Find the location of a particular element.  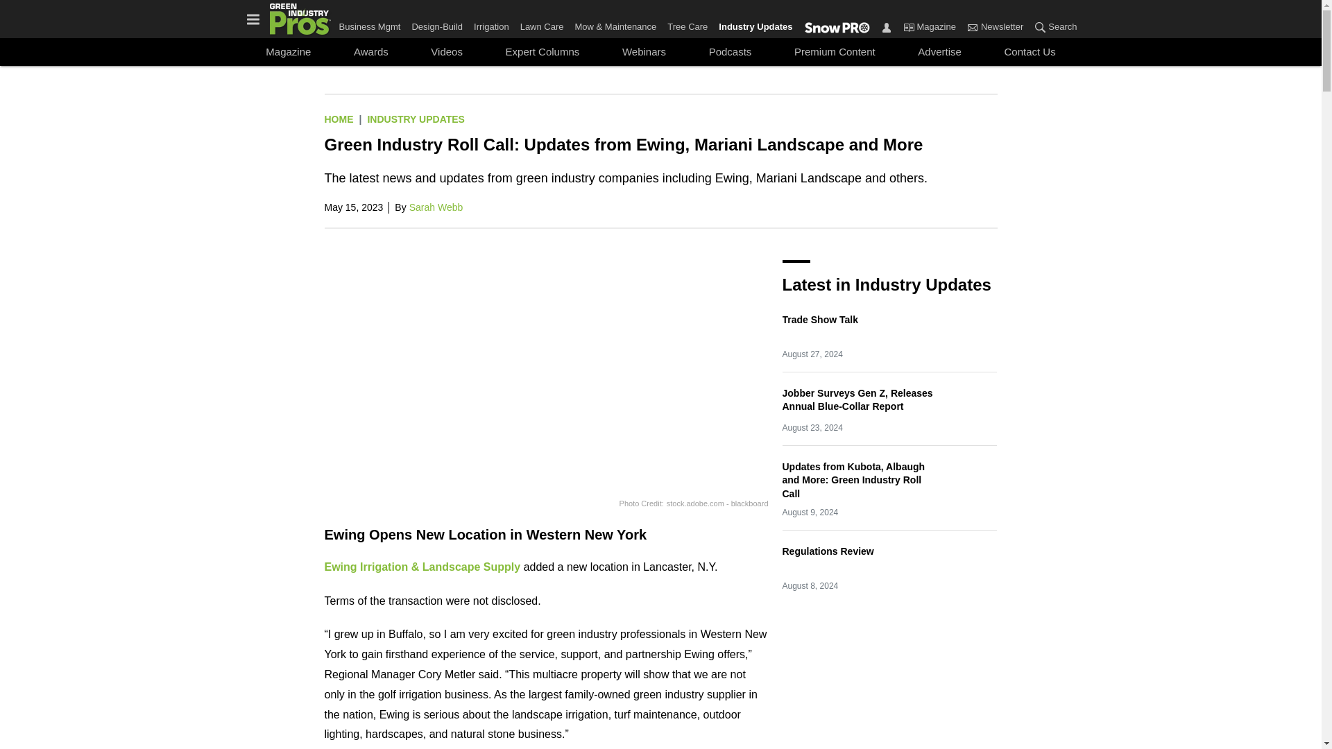

Contact Us is located at coordinates (1030, 51).